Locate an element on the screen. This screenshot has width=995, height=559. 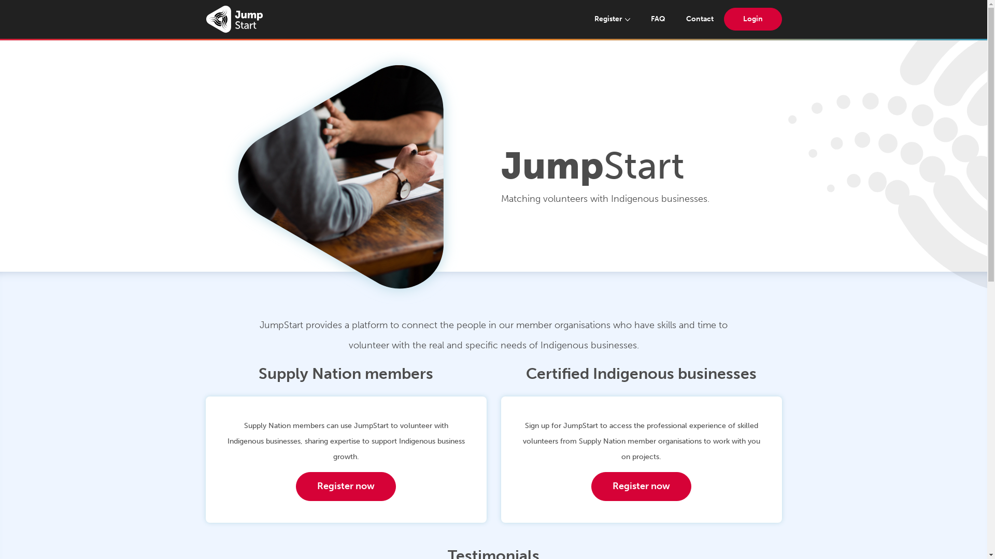
JumpStart is located at coordinates (234, 20).